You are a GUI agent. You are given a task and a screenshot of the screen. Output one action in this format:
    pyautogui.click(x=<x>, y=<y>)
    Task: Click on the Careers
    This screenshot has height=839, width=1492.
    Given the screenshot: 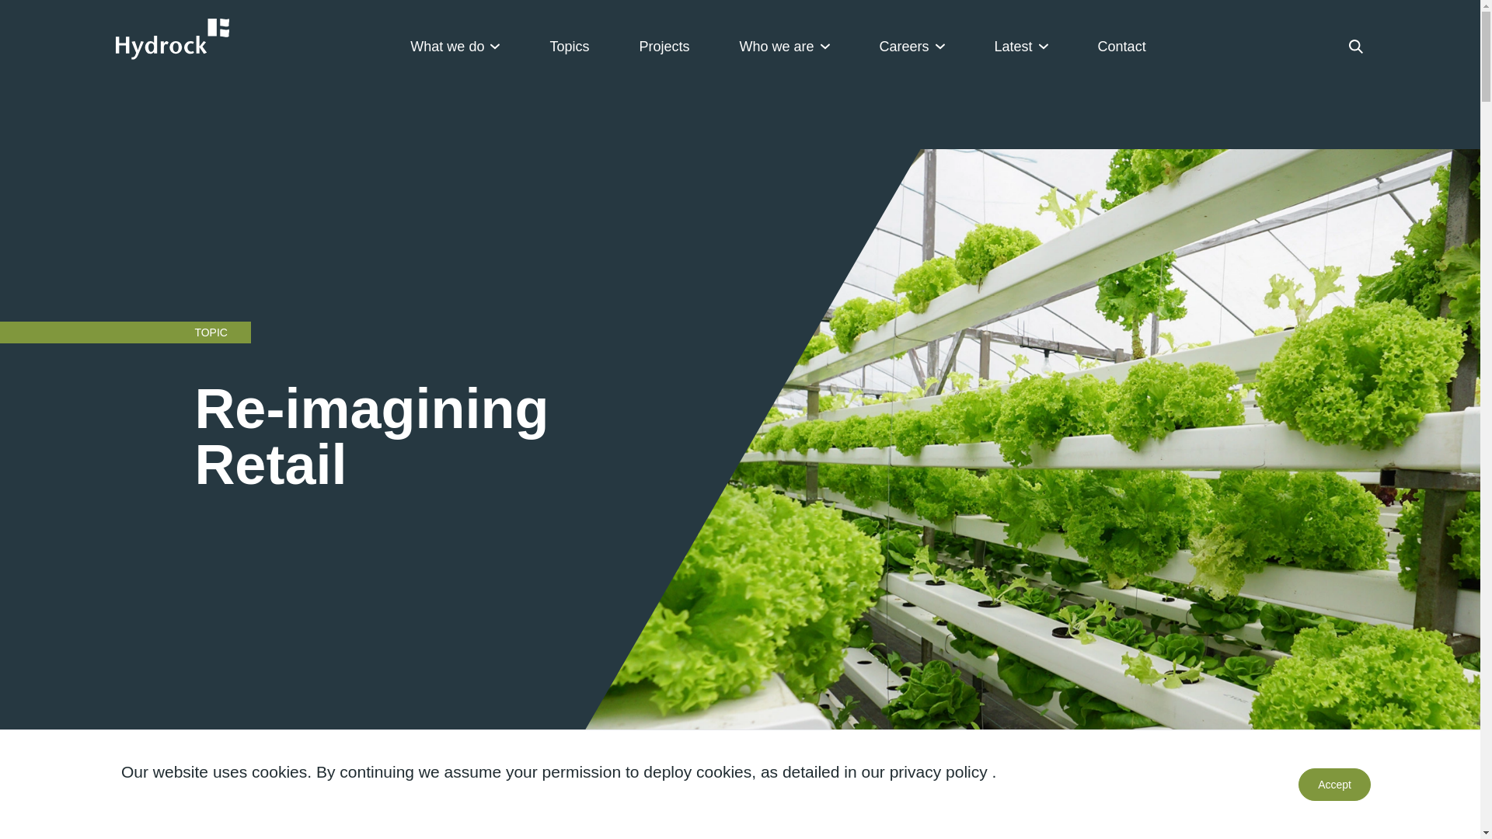 What is the action you would take?
    pyautogui.click(x=912, y=47)
    